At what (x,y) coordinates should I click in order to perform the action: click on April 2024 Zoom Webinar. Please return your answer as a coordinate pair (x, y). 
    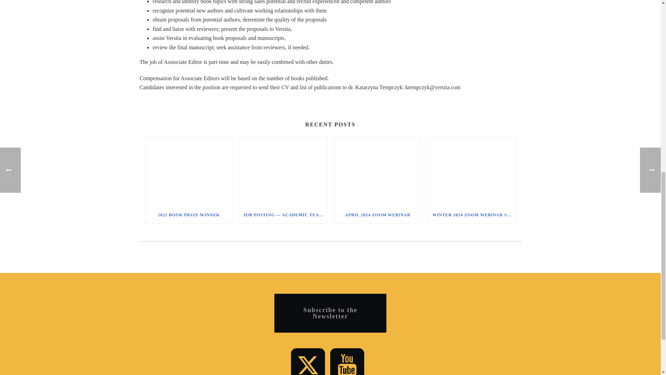
    Looking at the image, I should click on (378, 172).